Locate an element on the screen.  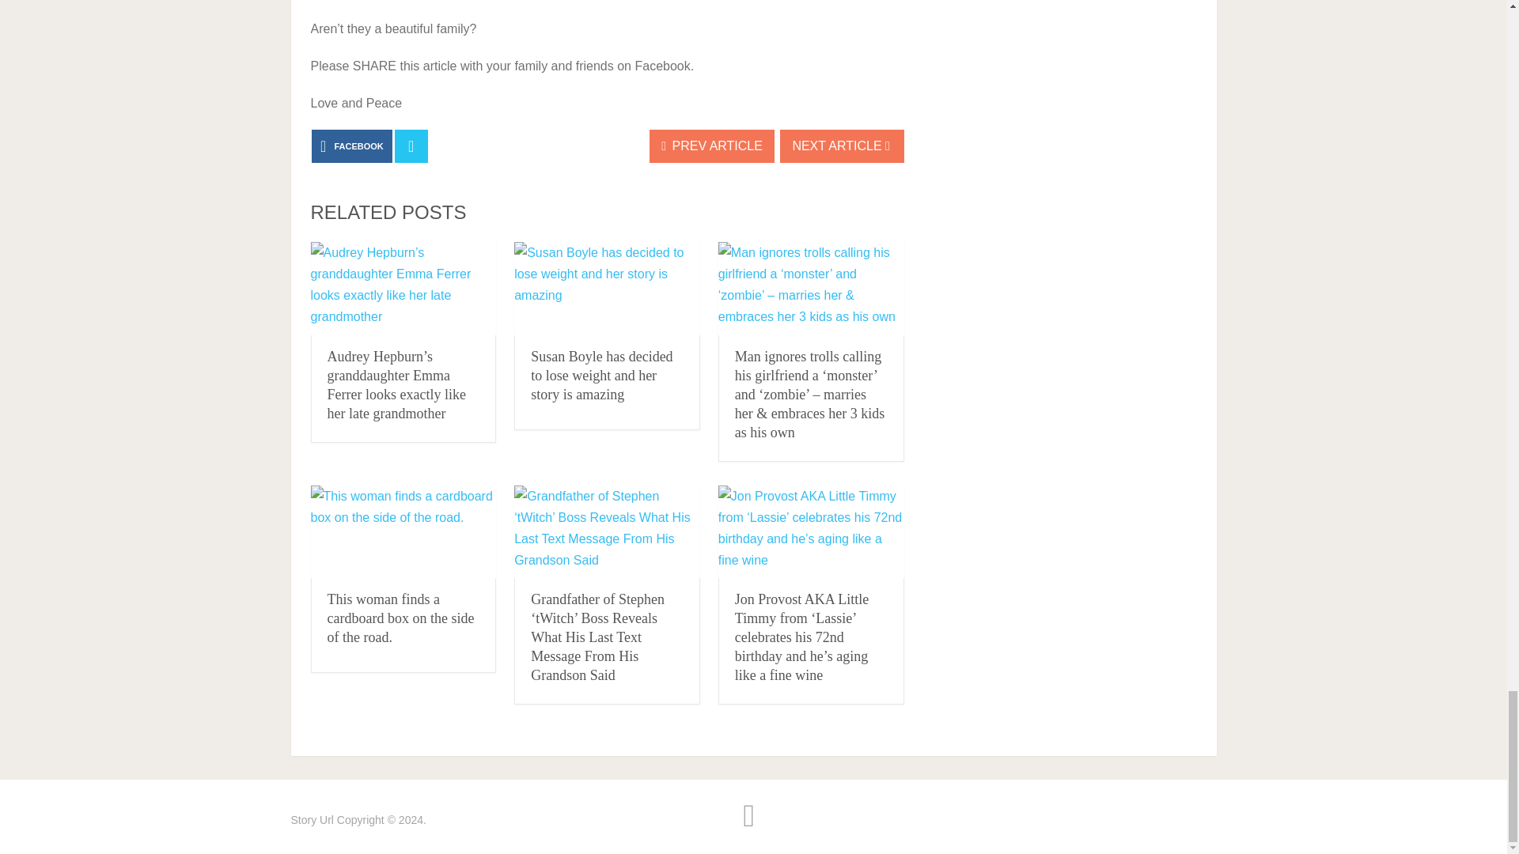
This woman finds a cardboard box on the side of the road. is located at coordinates (403, 531).